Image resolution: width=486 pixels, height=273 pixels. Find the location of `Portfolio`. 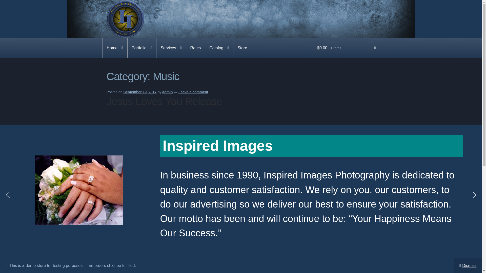

Portfolio is located at coordinates (142, 48).